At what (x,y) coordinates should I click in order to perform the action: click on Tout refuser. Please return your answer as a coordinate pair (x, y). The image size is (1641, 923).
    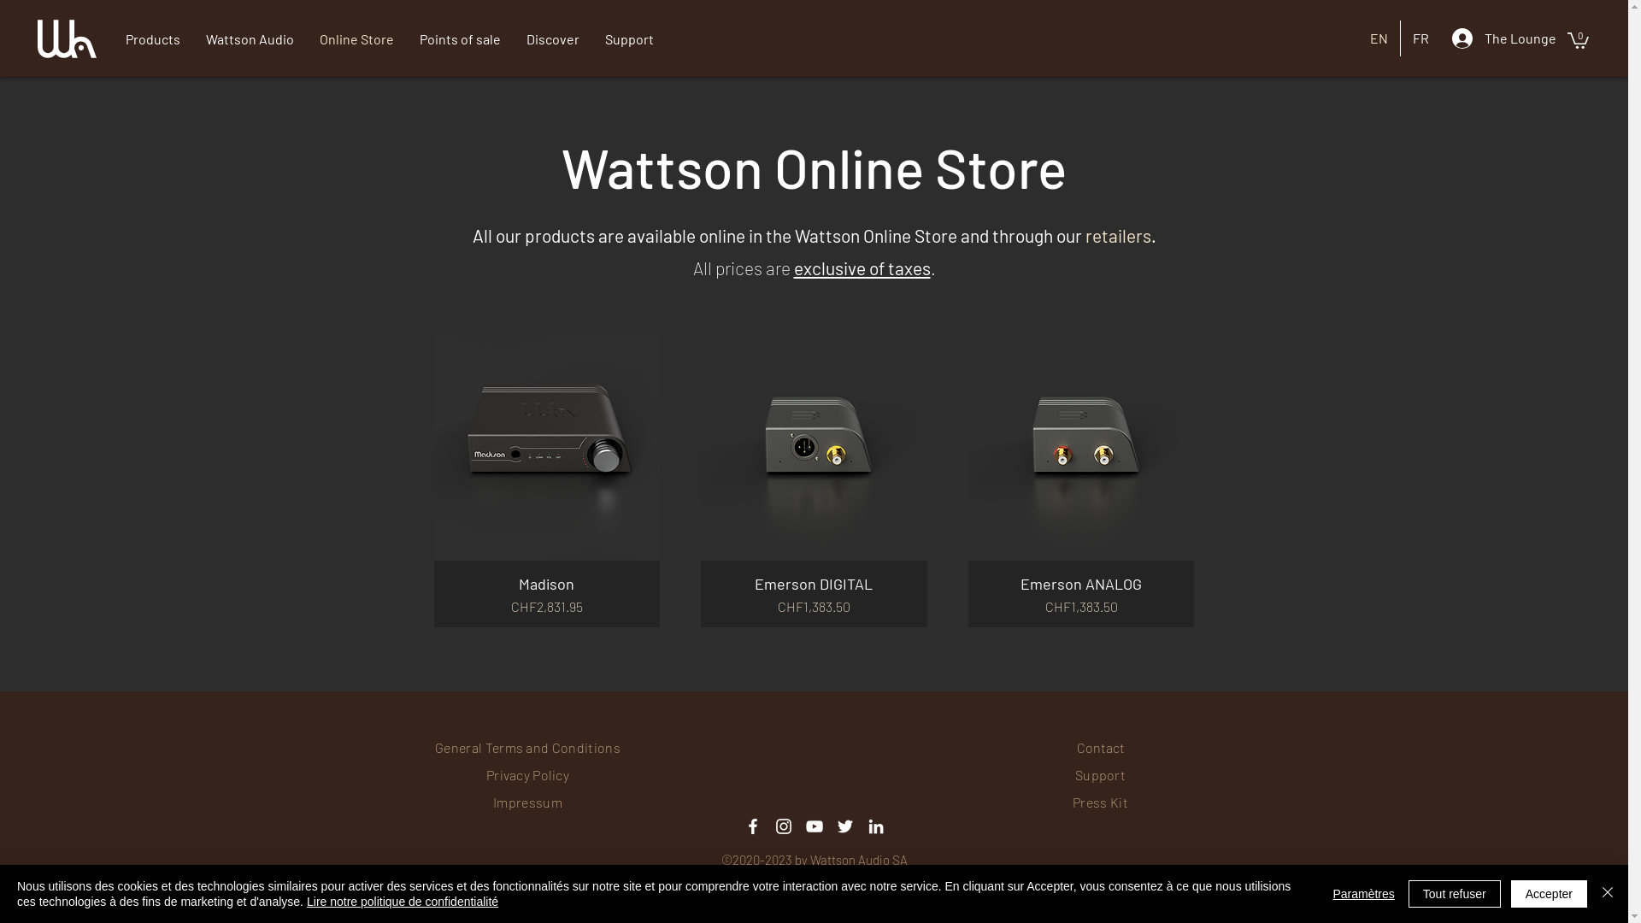
    Looking at the image, I should click on (1455, 894).